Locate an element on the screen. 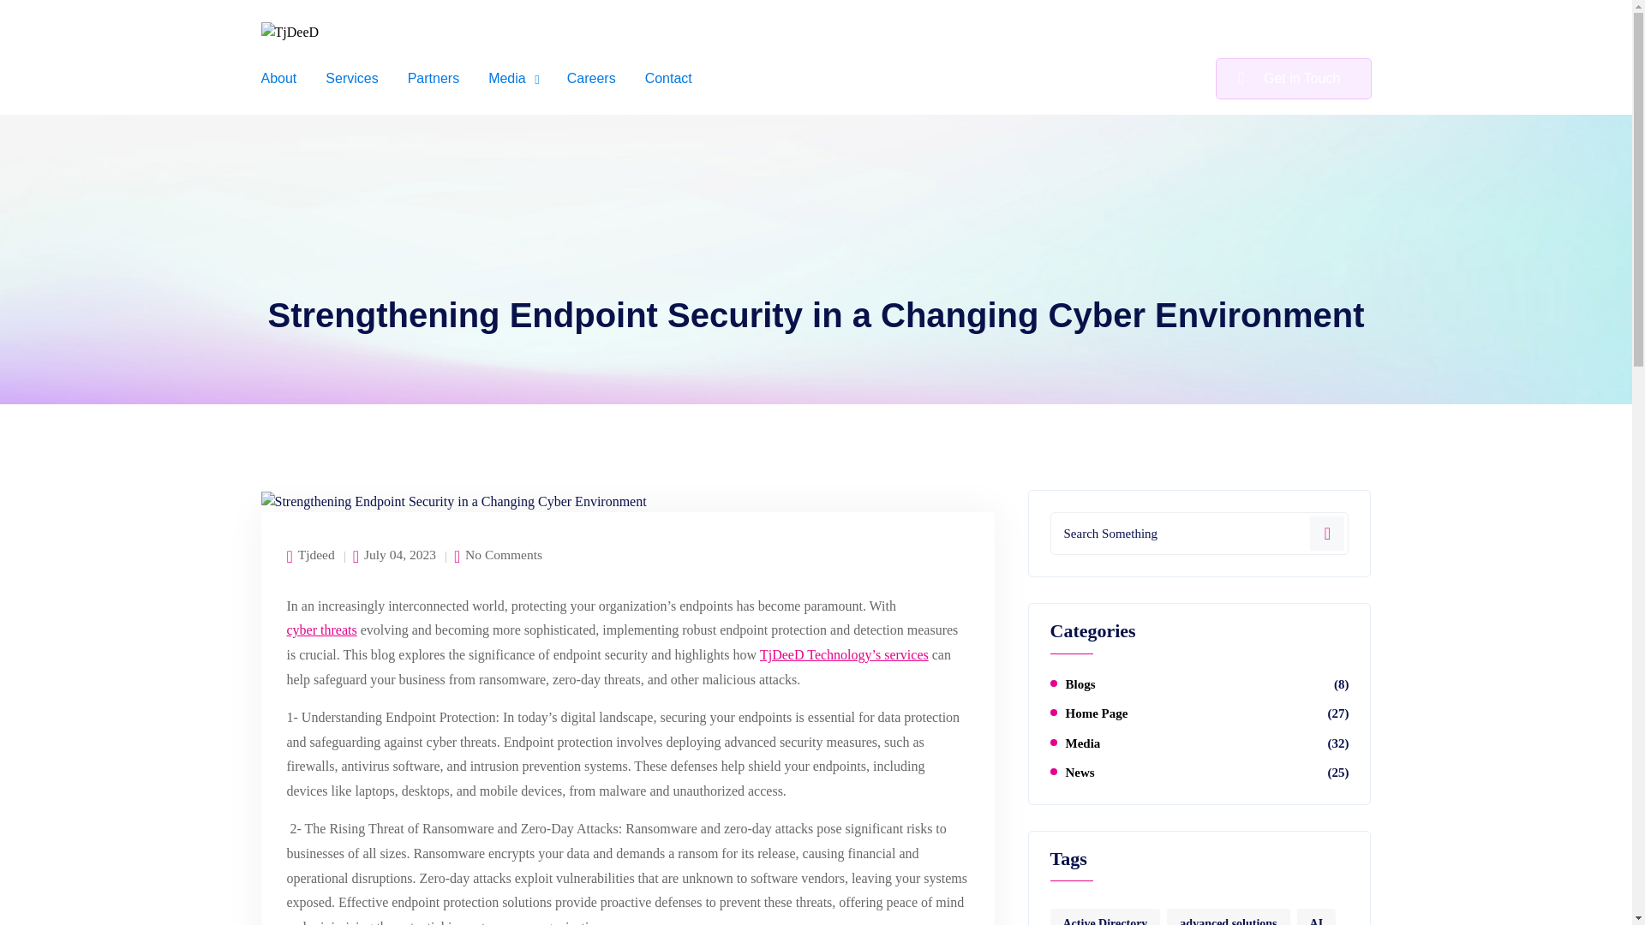 This screenshot has width=1645, height=925. Tjdeed is located at coordinates (316, 555).